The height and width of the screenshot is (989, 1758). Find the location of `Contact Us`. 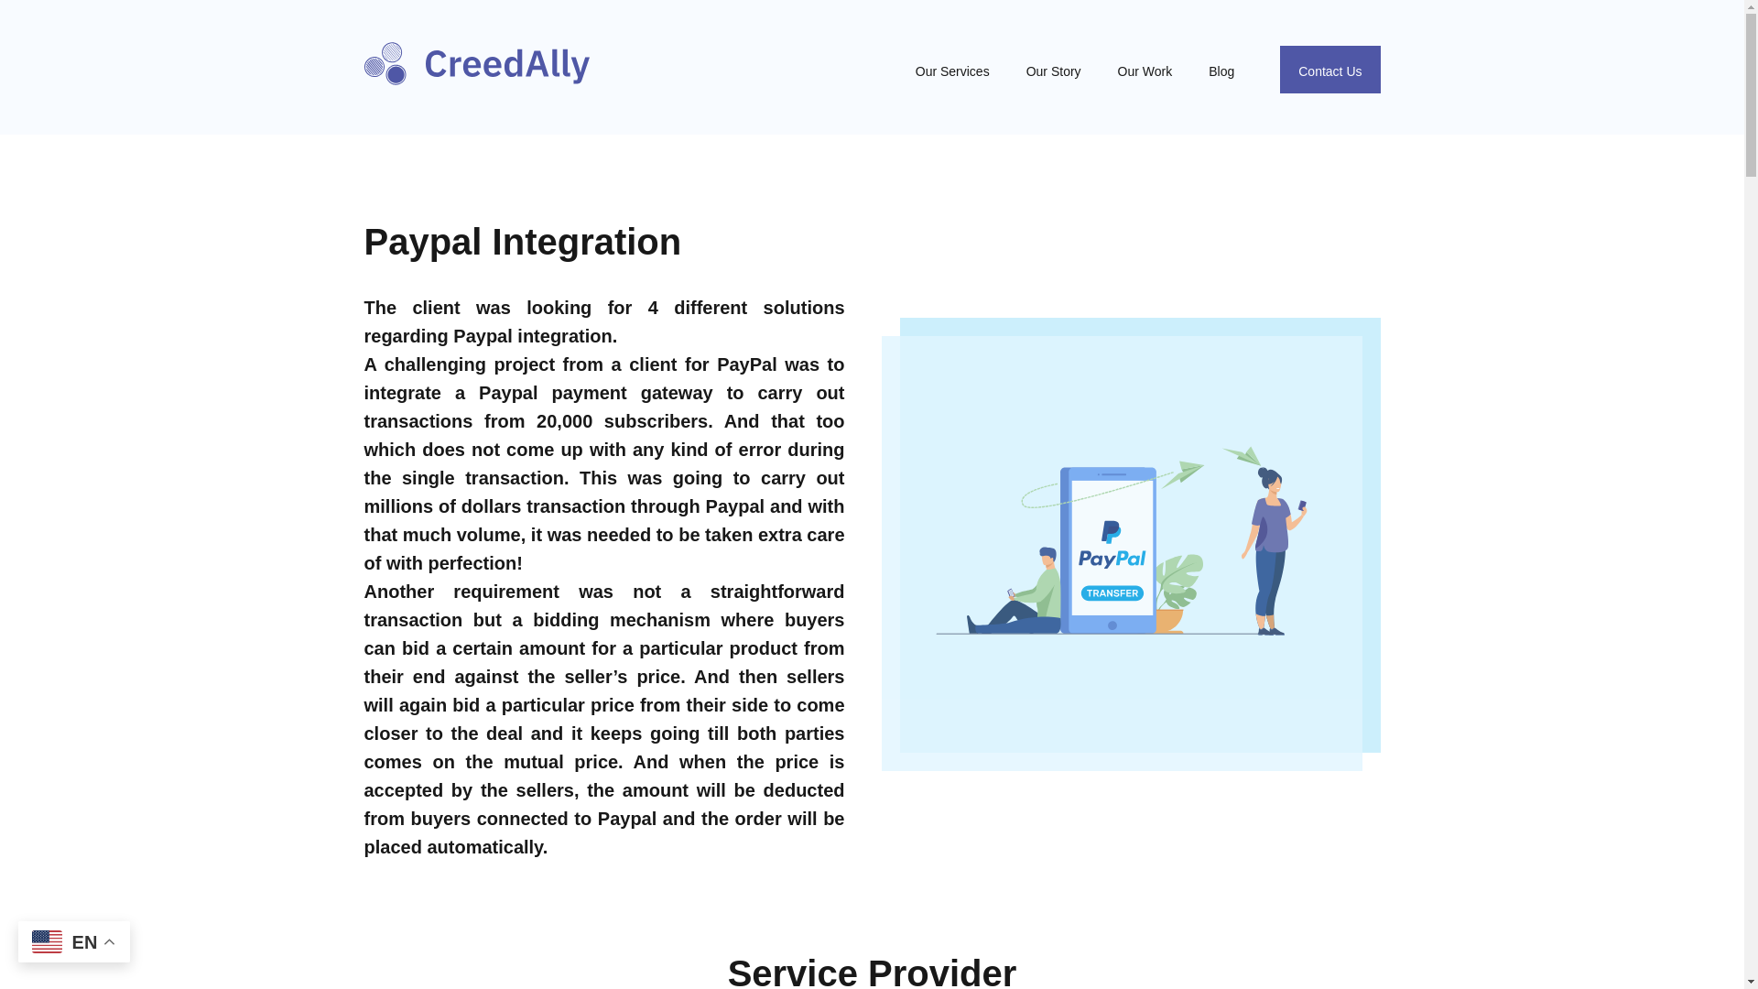

Contact Us is located at coordinates (1329, 69).